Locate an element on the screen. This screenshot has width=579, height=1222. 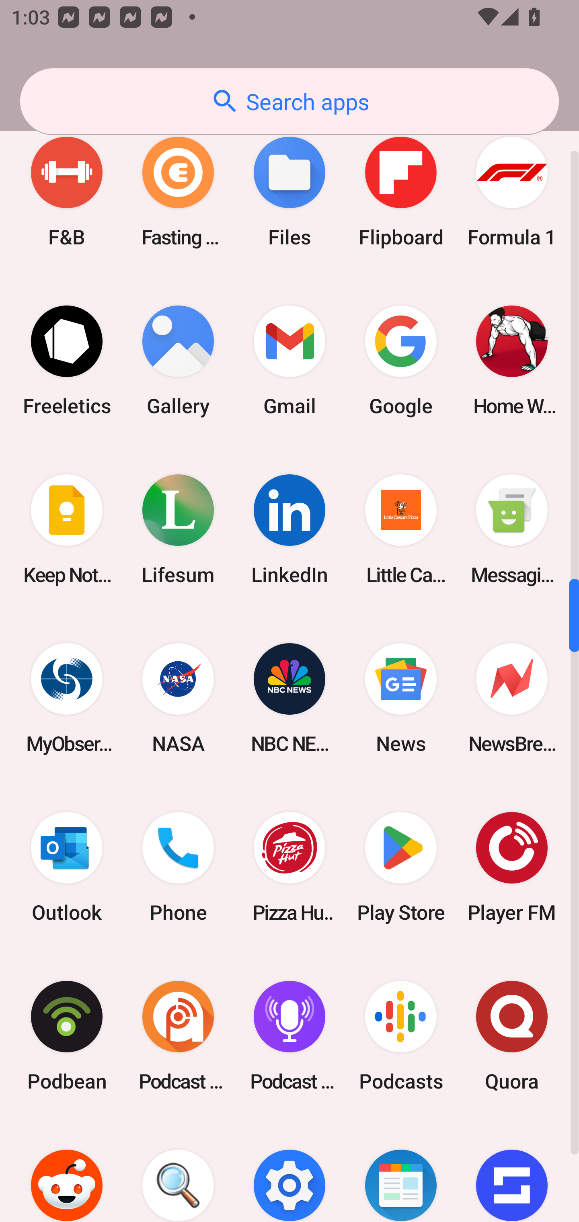
Little Caesars Pizza is located at coordinates (400, 529).